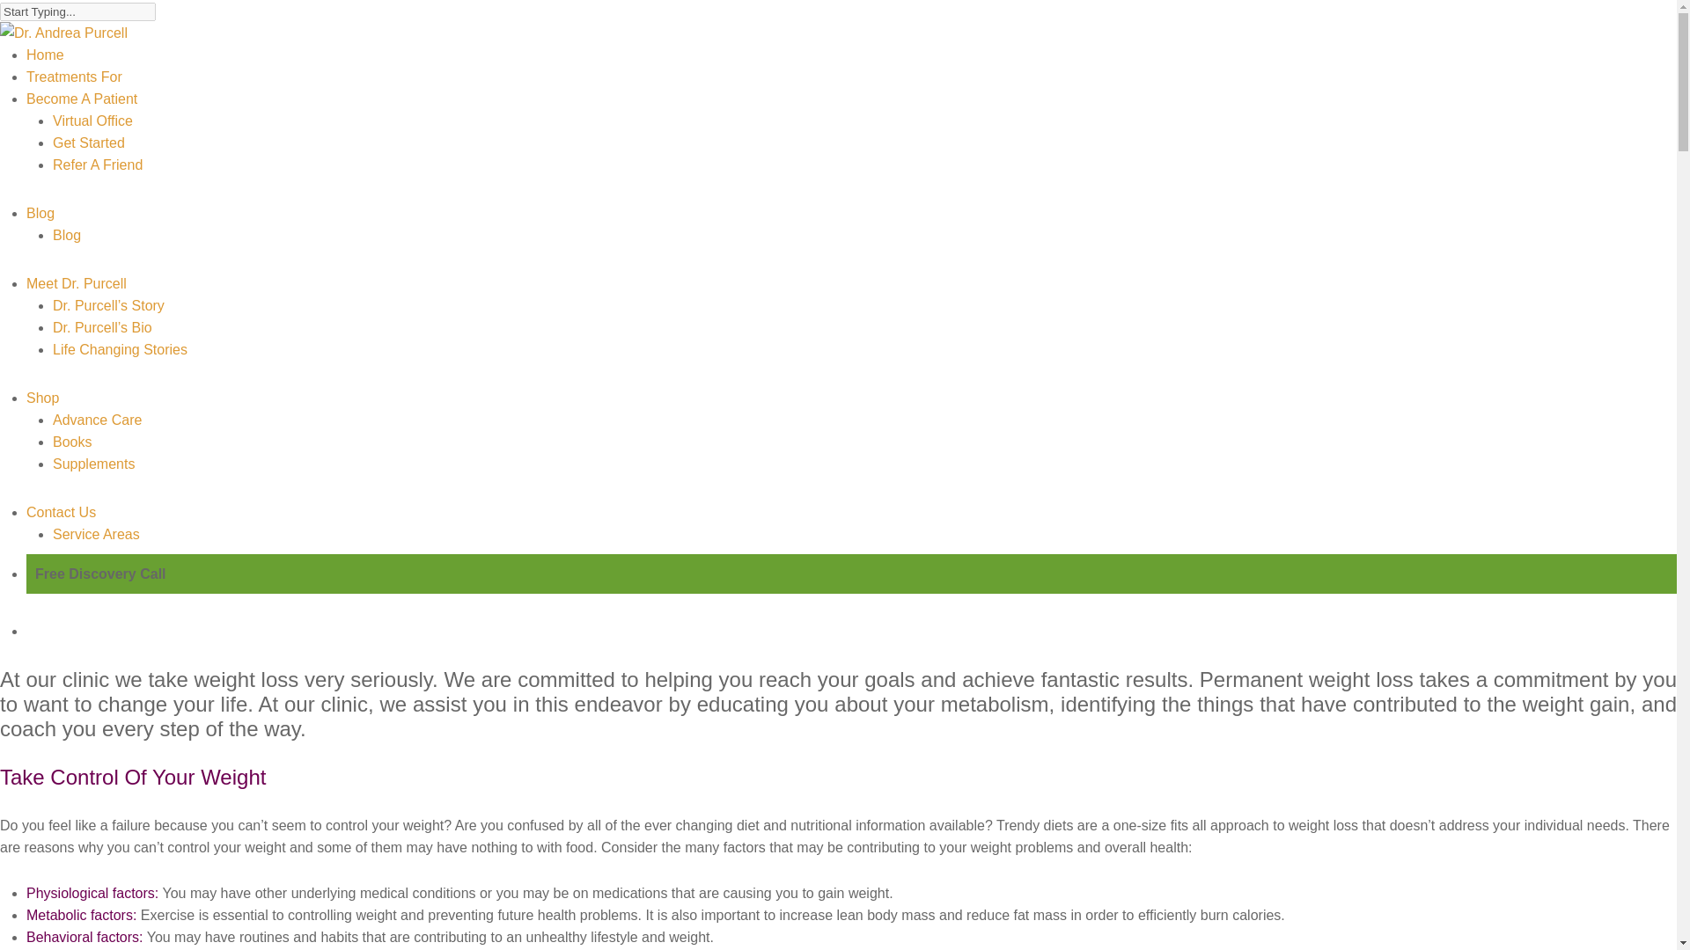 The width and height of the screenshot is (1690, 950). What do you see at coordinates (77, 11) in the screenshot?
I see `Start Typing...` at bounding box center [77, 11].